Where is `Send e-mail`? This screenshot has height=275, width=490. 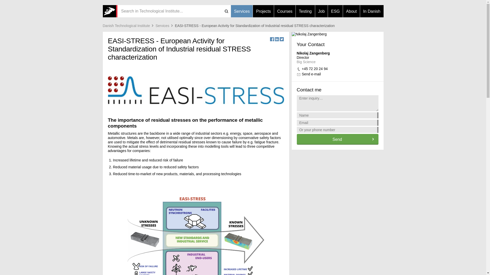
Send e-mail is located at coordinates (311, 74).